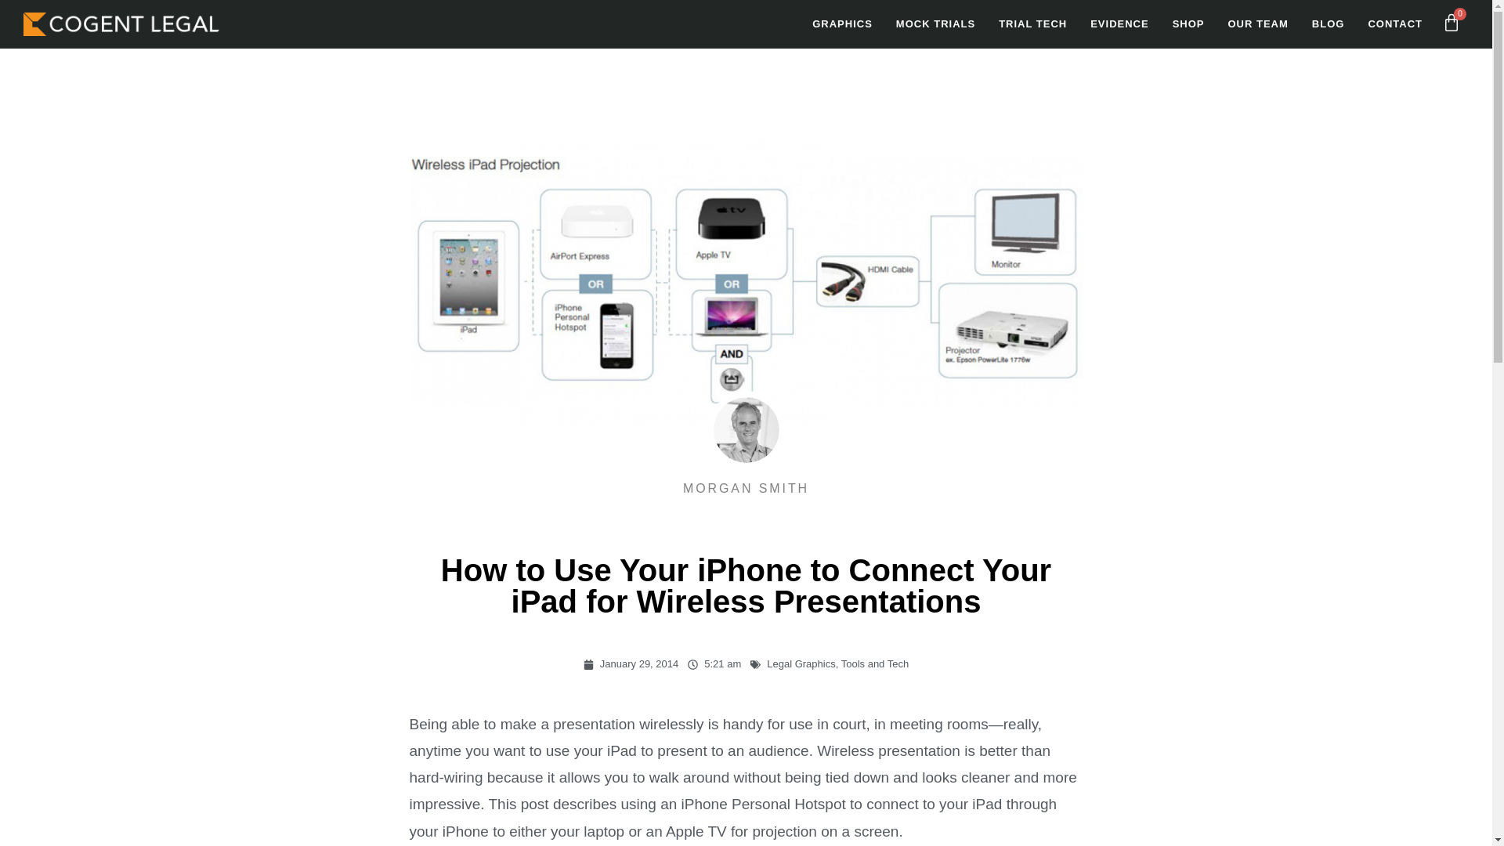 The image size is (1504, 846). I want to click on January 29, 2014, so click(630, 664).